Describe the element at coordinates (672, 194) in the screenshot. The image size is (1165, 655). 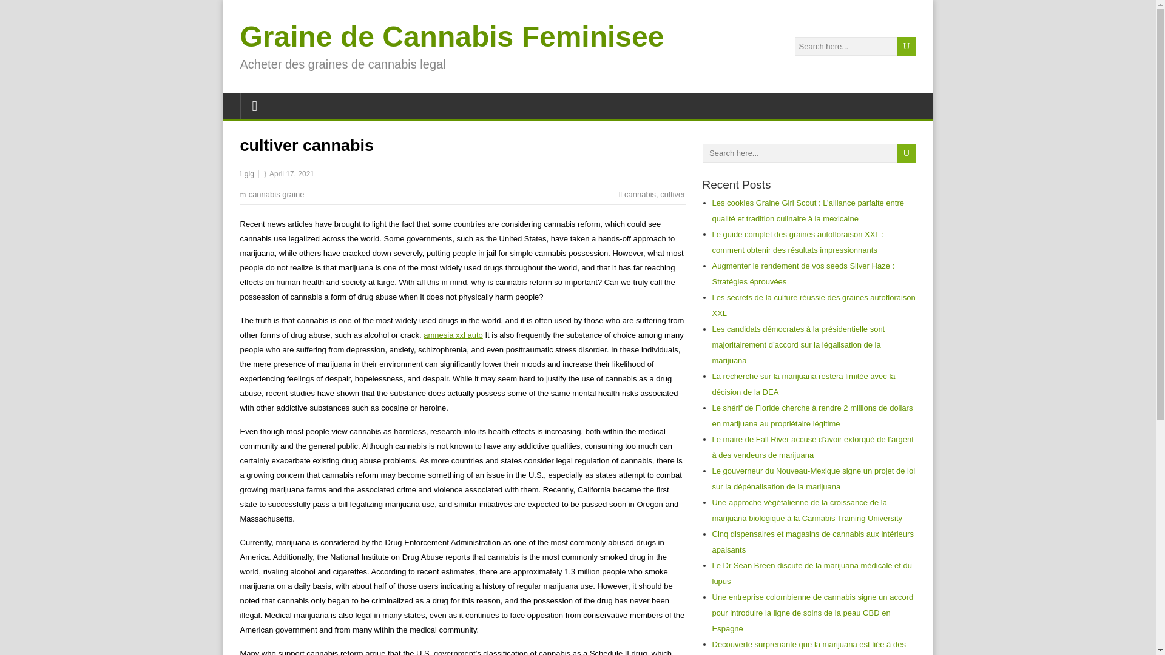
I see `cultiver` at that location.